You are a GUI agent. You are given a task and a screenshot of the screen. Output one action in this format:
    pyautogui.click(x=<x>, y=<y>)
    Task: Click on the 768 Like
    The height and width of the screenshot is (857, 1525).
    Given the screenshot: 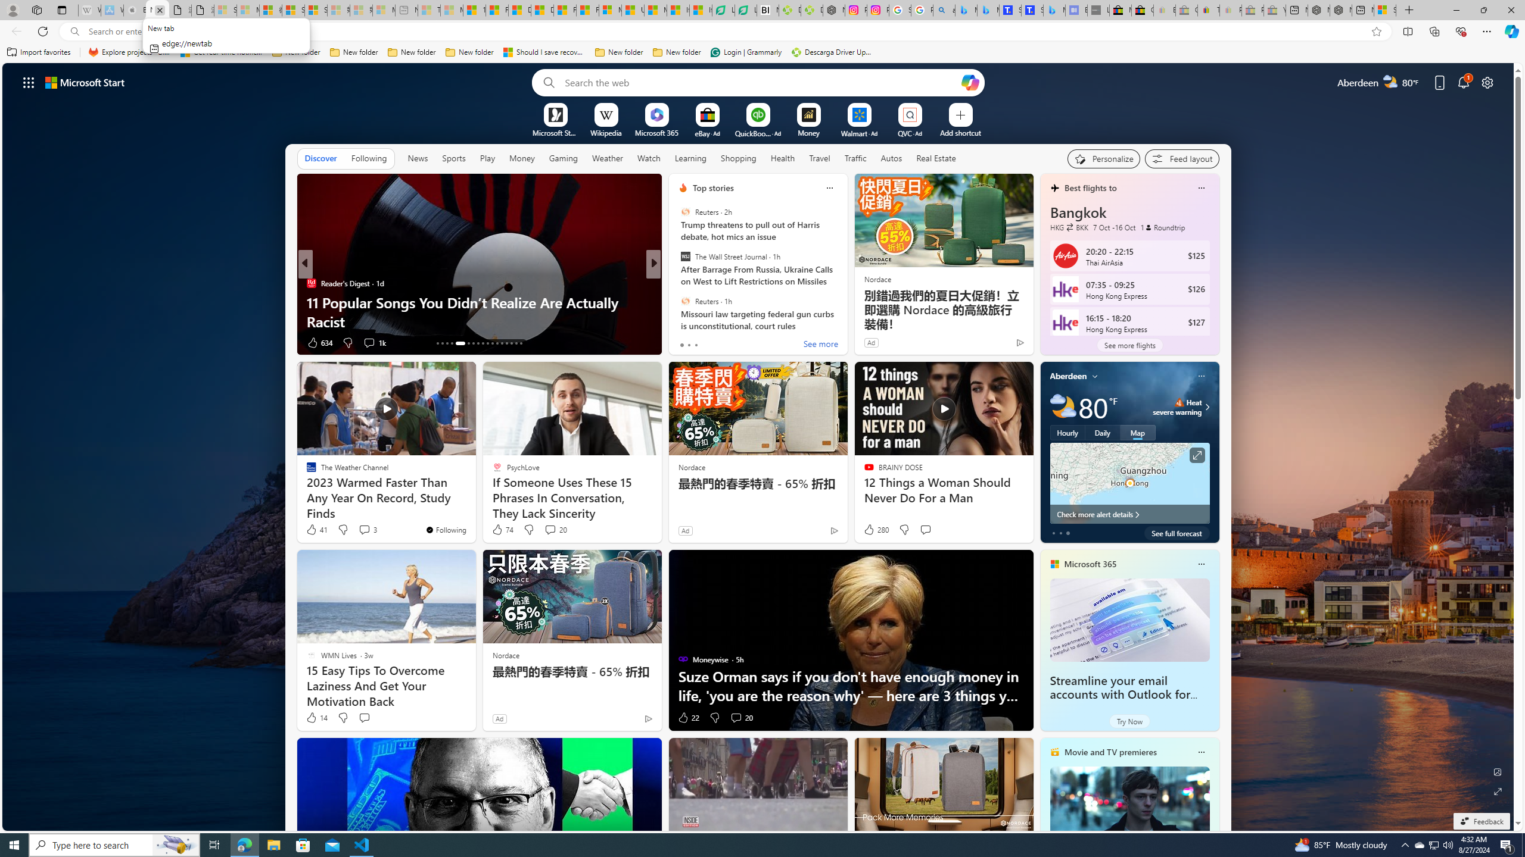 What is the action you would take?
    pyautogui.click(x=686, y=343)
    